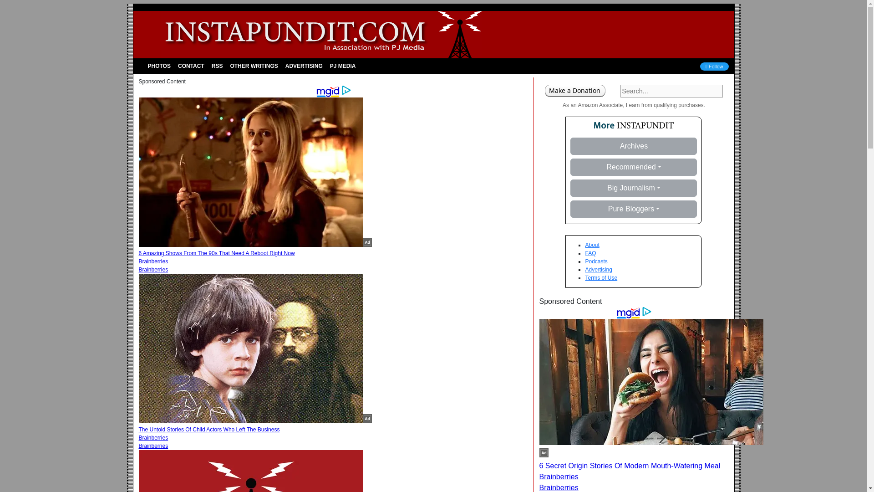 The height and width of the screenshot is (492, 874). I want to click on PHOTOS, so click(159, 66).